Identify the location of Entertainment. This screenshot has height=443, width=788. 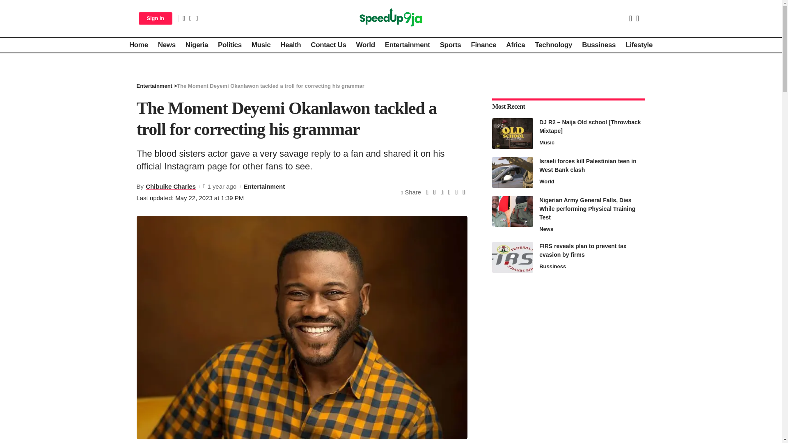
(407, 45).